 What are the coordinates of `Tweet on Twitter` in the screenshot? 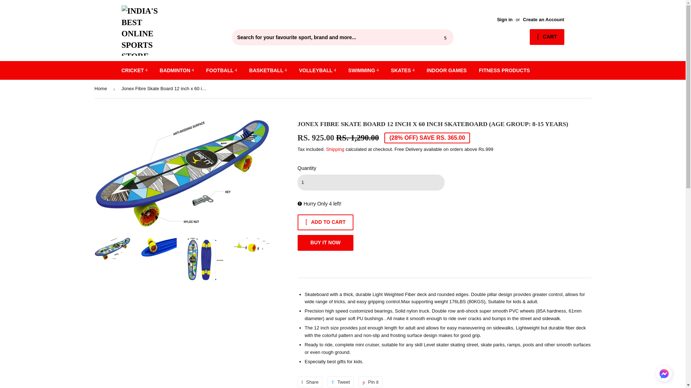 It's located at (340, 382).